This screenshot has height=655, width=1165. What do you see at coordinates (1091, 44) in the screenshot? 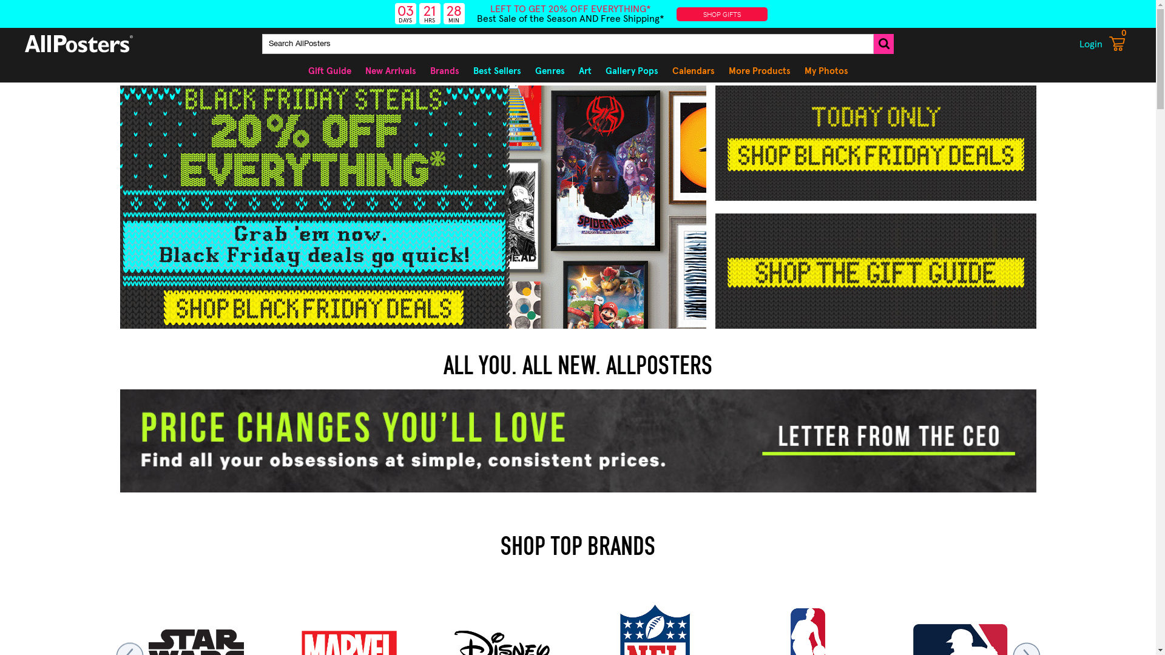
I see `Login` at bounding box center [1091, 44].